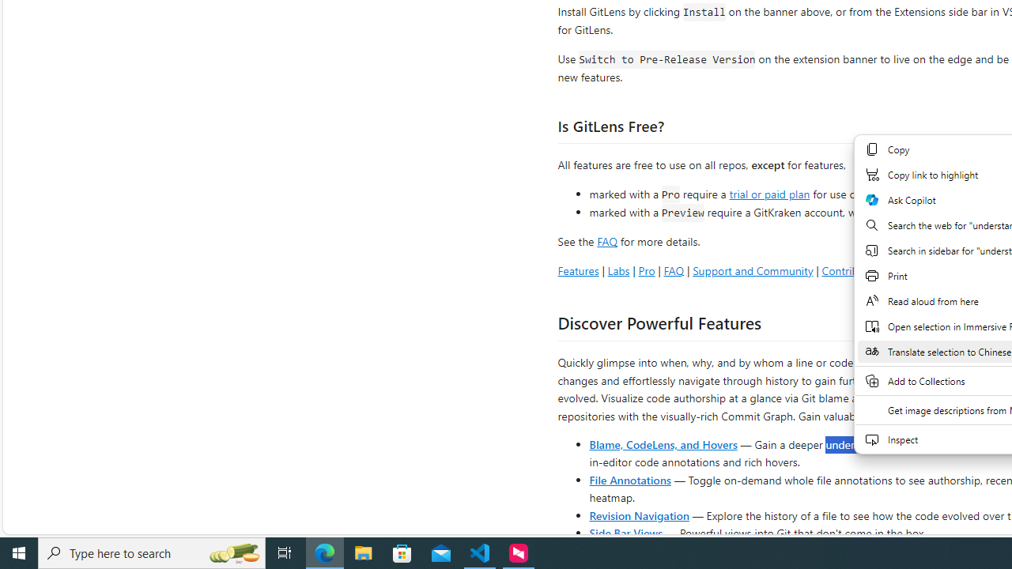 This screenshot has height=569, width=1012. I want to click on FAQ, so click(674, 270).